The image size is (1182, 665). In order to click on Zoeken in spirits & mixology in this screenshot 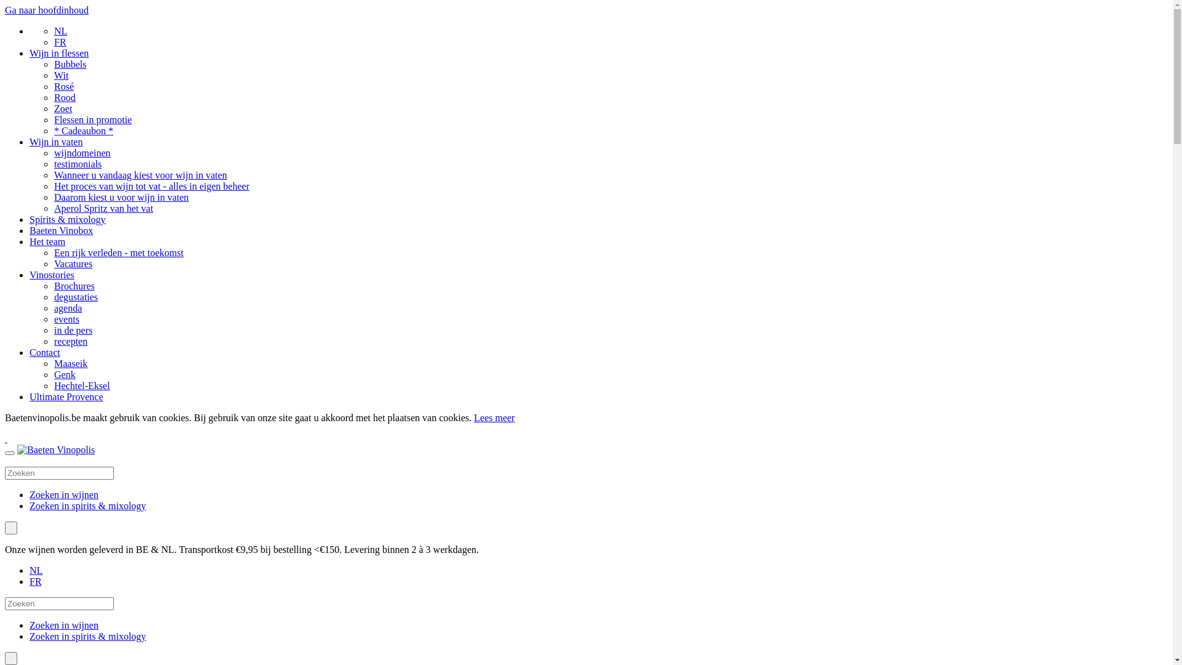, I will do `click(87, 637)`.